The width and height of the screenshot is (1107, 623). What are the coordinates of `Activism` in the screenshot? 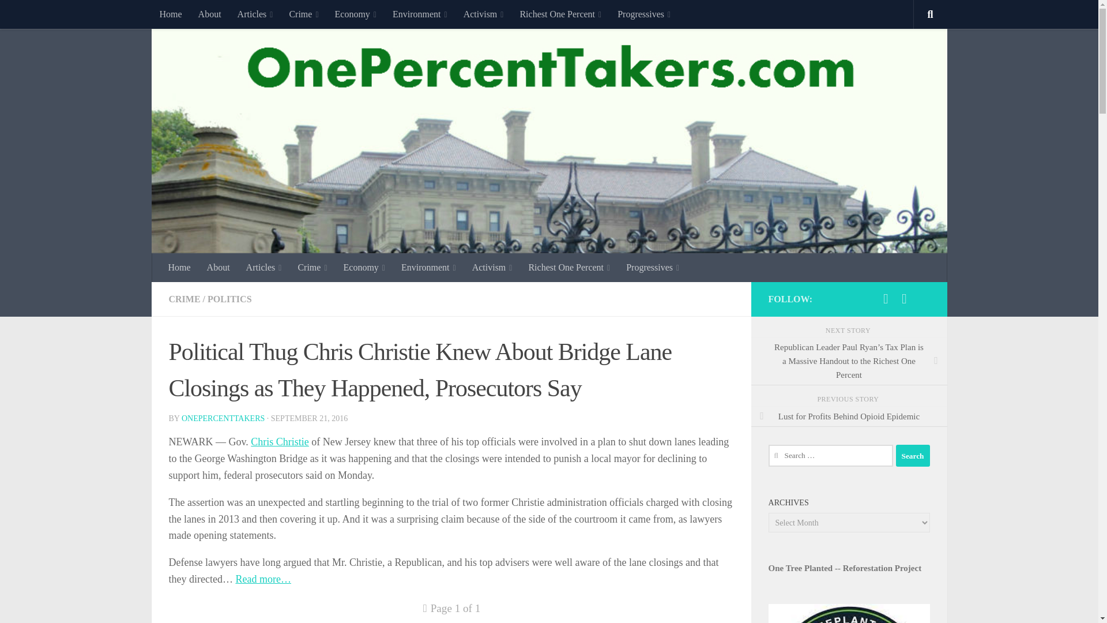 It's located at (483, 14).